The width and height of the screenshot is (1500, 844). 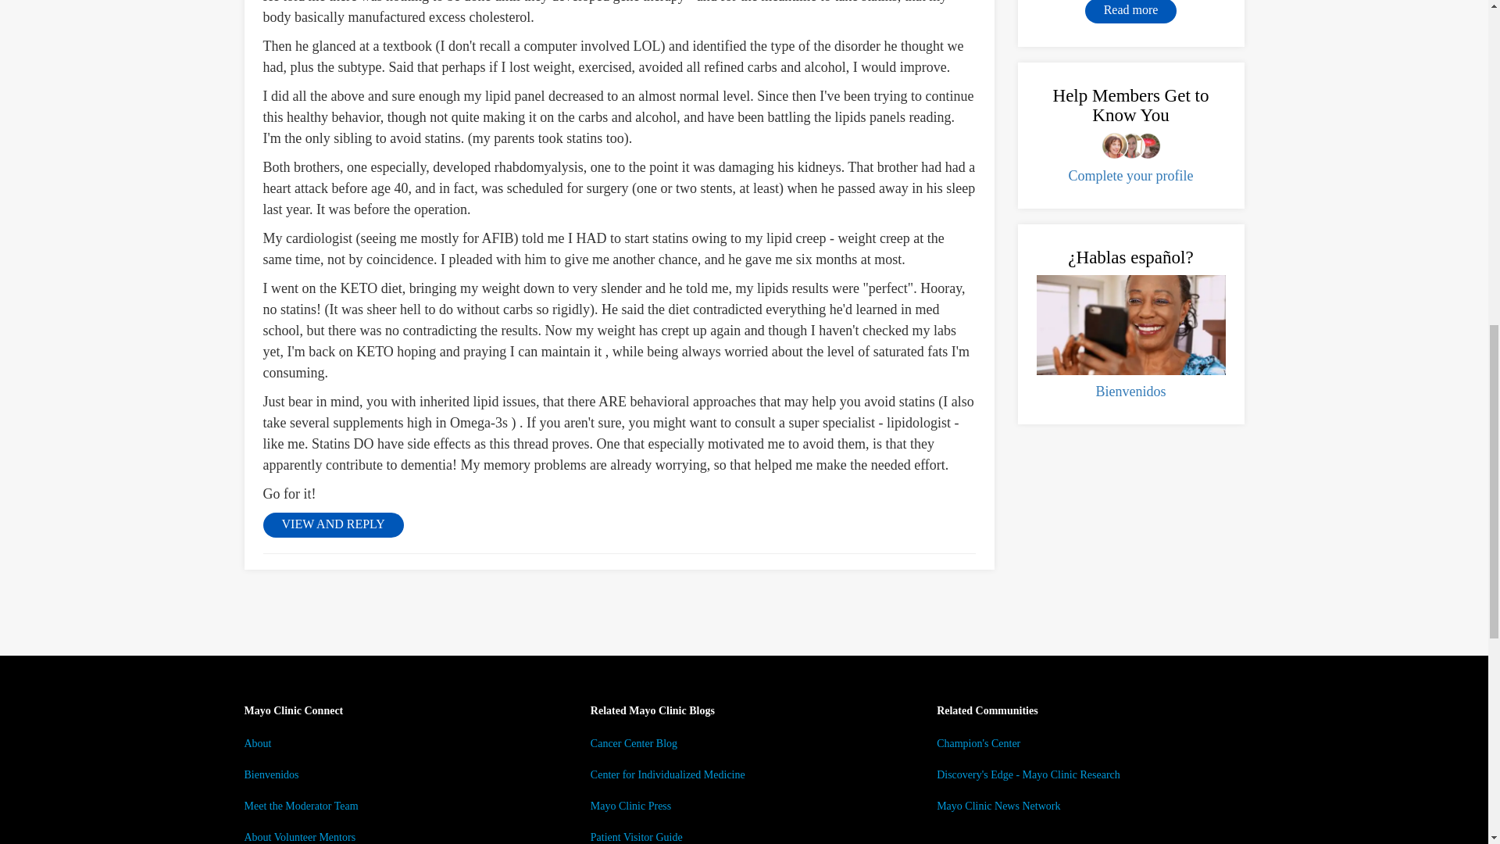 What do you see at coordinates (636, 836) in the screenshot?
I see `Patient Visitor Guide` at bounding box center [636, 836].